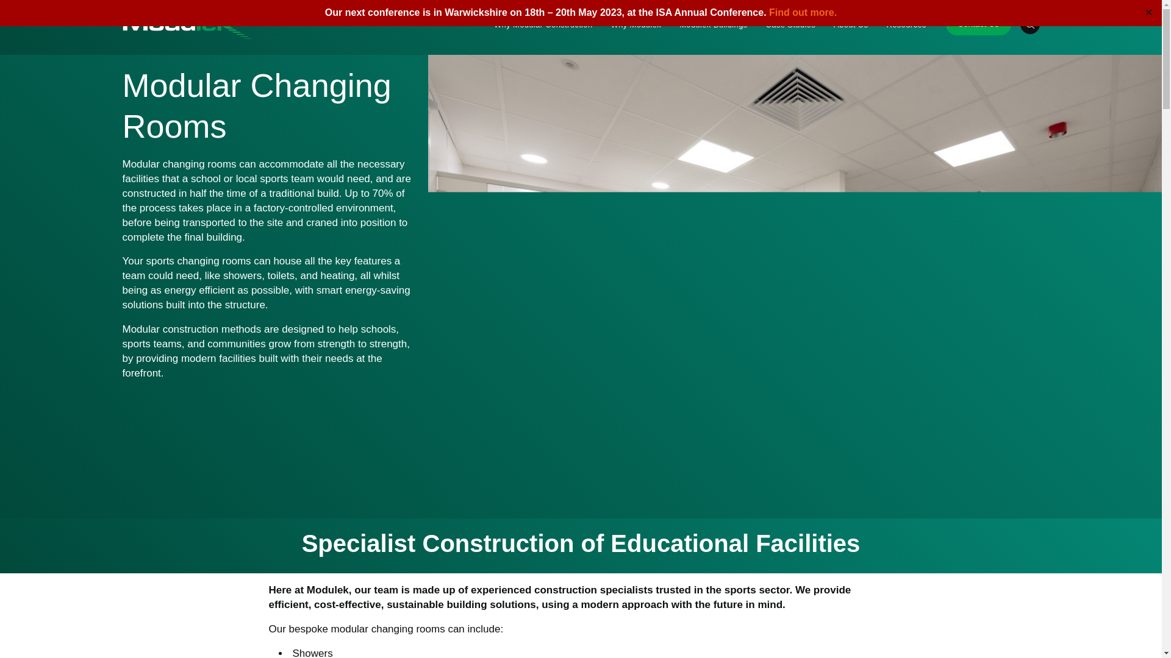 The width and height of the screenshot is (1171, 658). I want to click on About Us, so click(850, 24).